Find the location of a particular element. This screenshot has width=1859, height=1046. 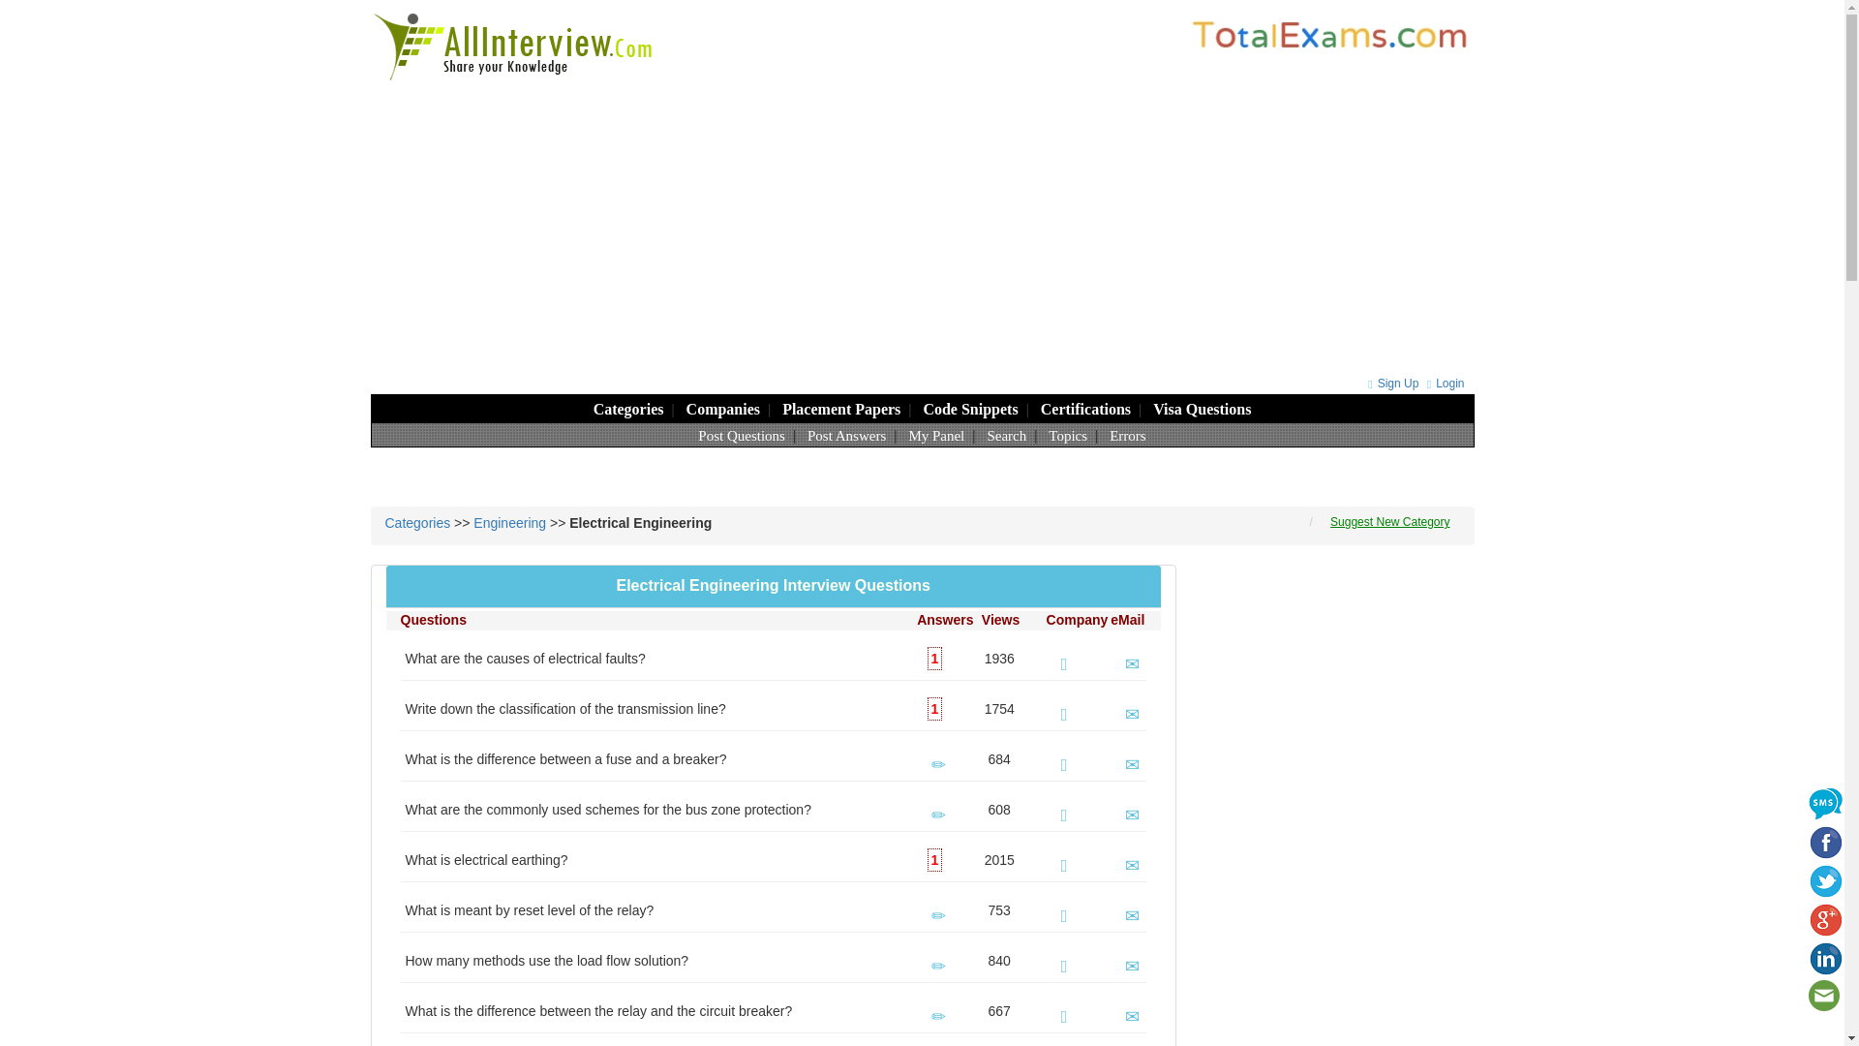

Questions by Company Wise is located at coordinates (722, 409).